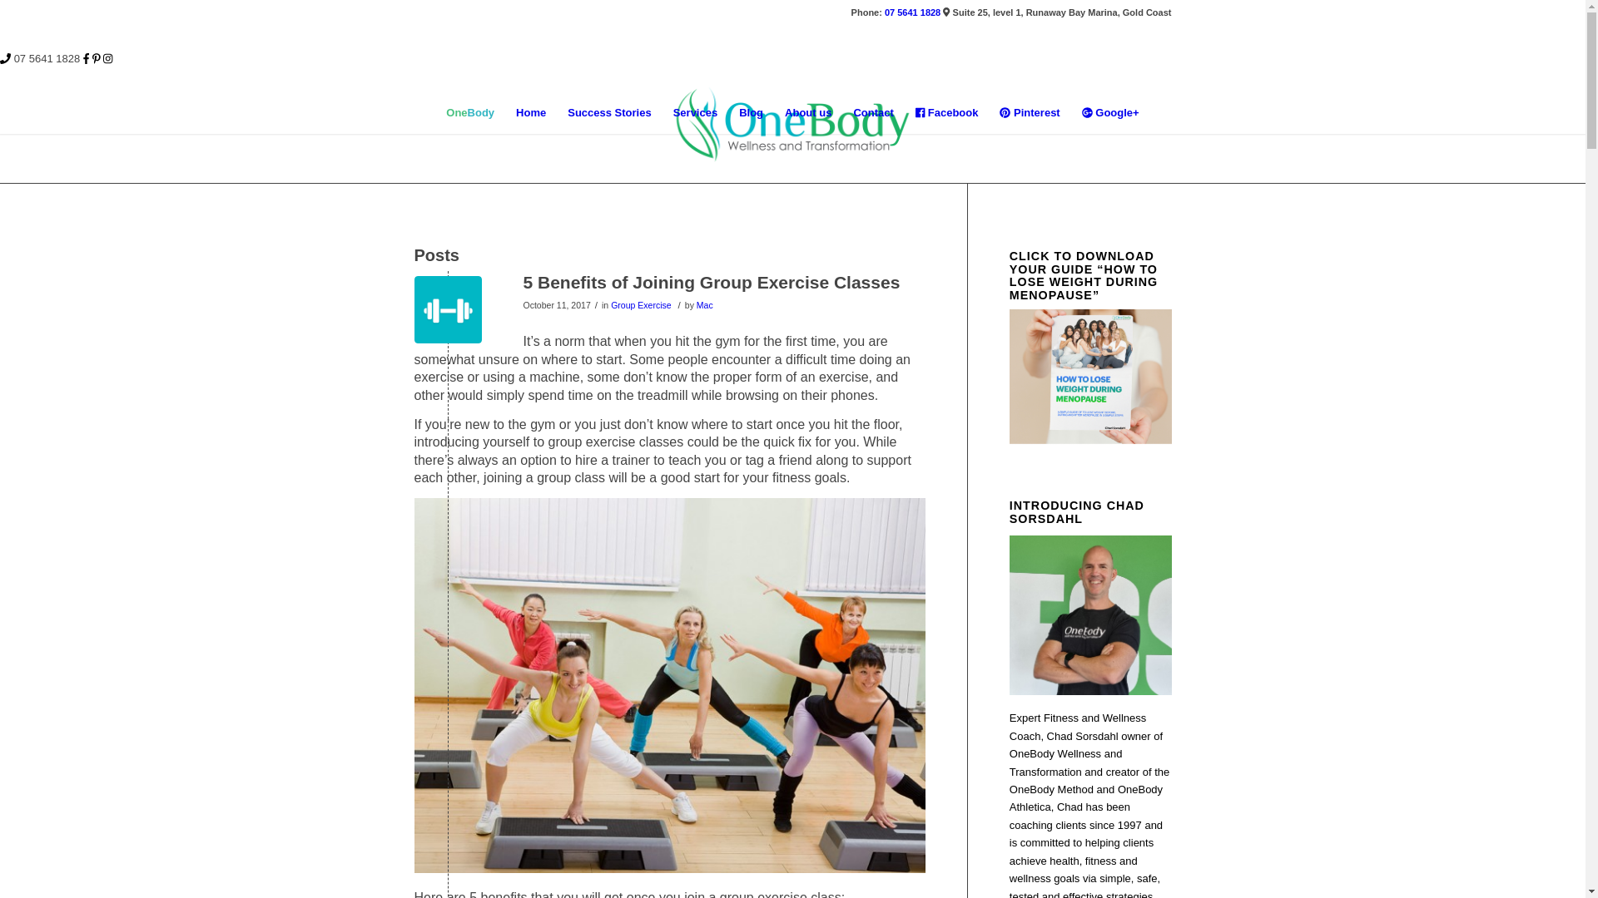  What do you see at coordinates (873, 113) in the screenshot?
I see `Contact` at bounding box center [873, 113].